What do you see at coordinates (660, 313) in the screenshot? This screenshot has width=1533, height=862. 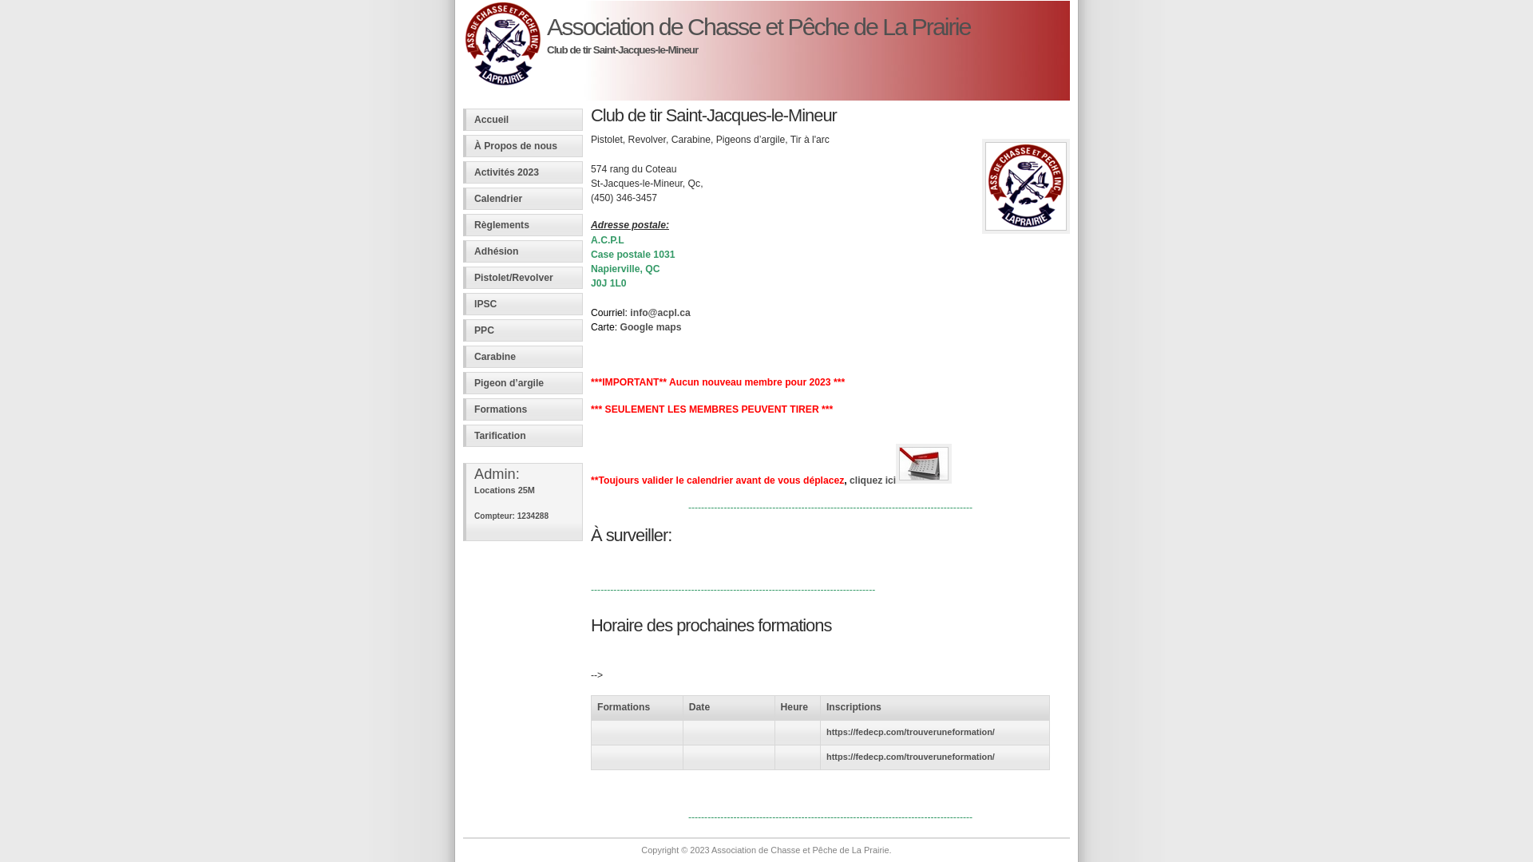 I see `info@acpl.ca` at bounding box center [660, 313].